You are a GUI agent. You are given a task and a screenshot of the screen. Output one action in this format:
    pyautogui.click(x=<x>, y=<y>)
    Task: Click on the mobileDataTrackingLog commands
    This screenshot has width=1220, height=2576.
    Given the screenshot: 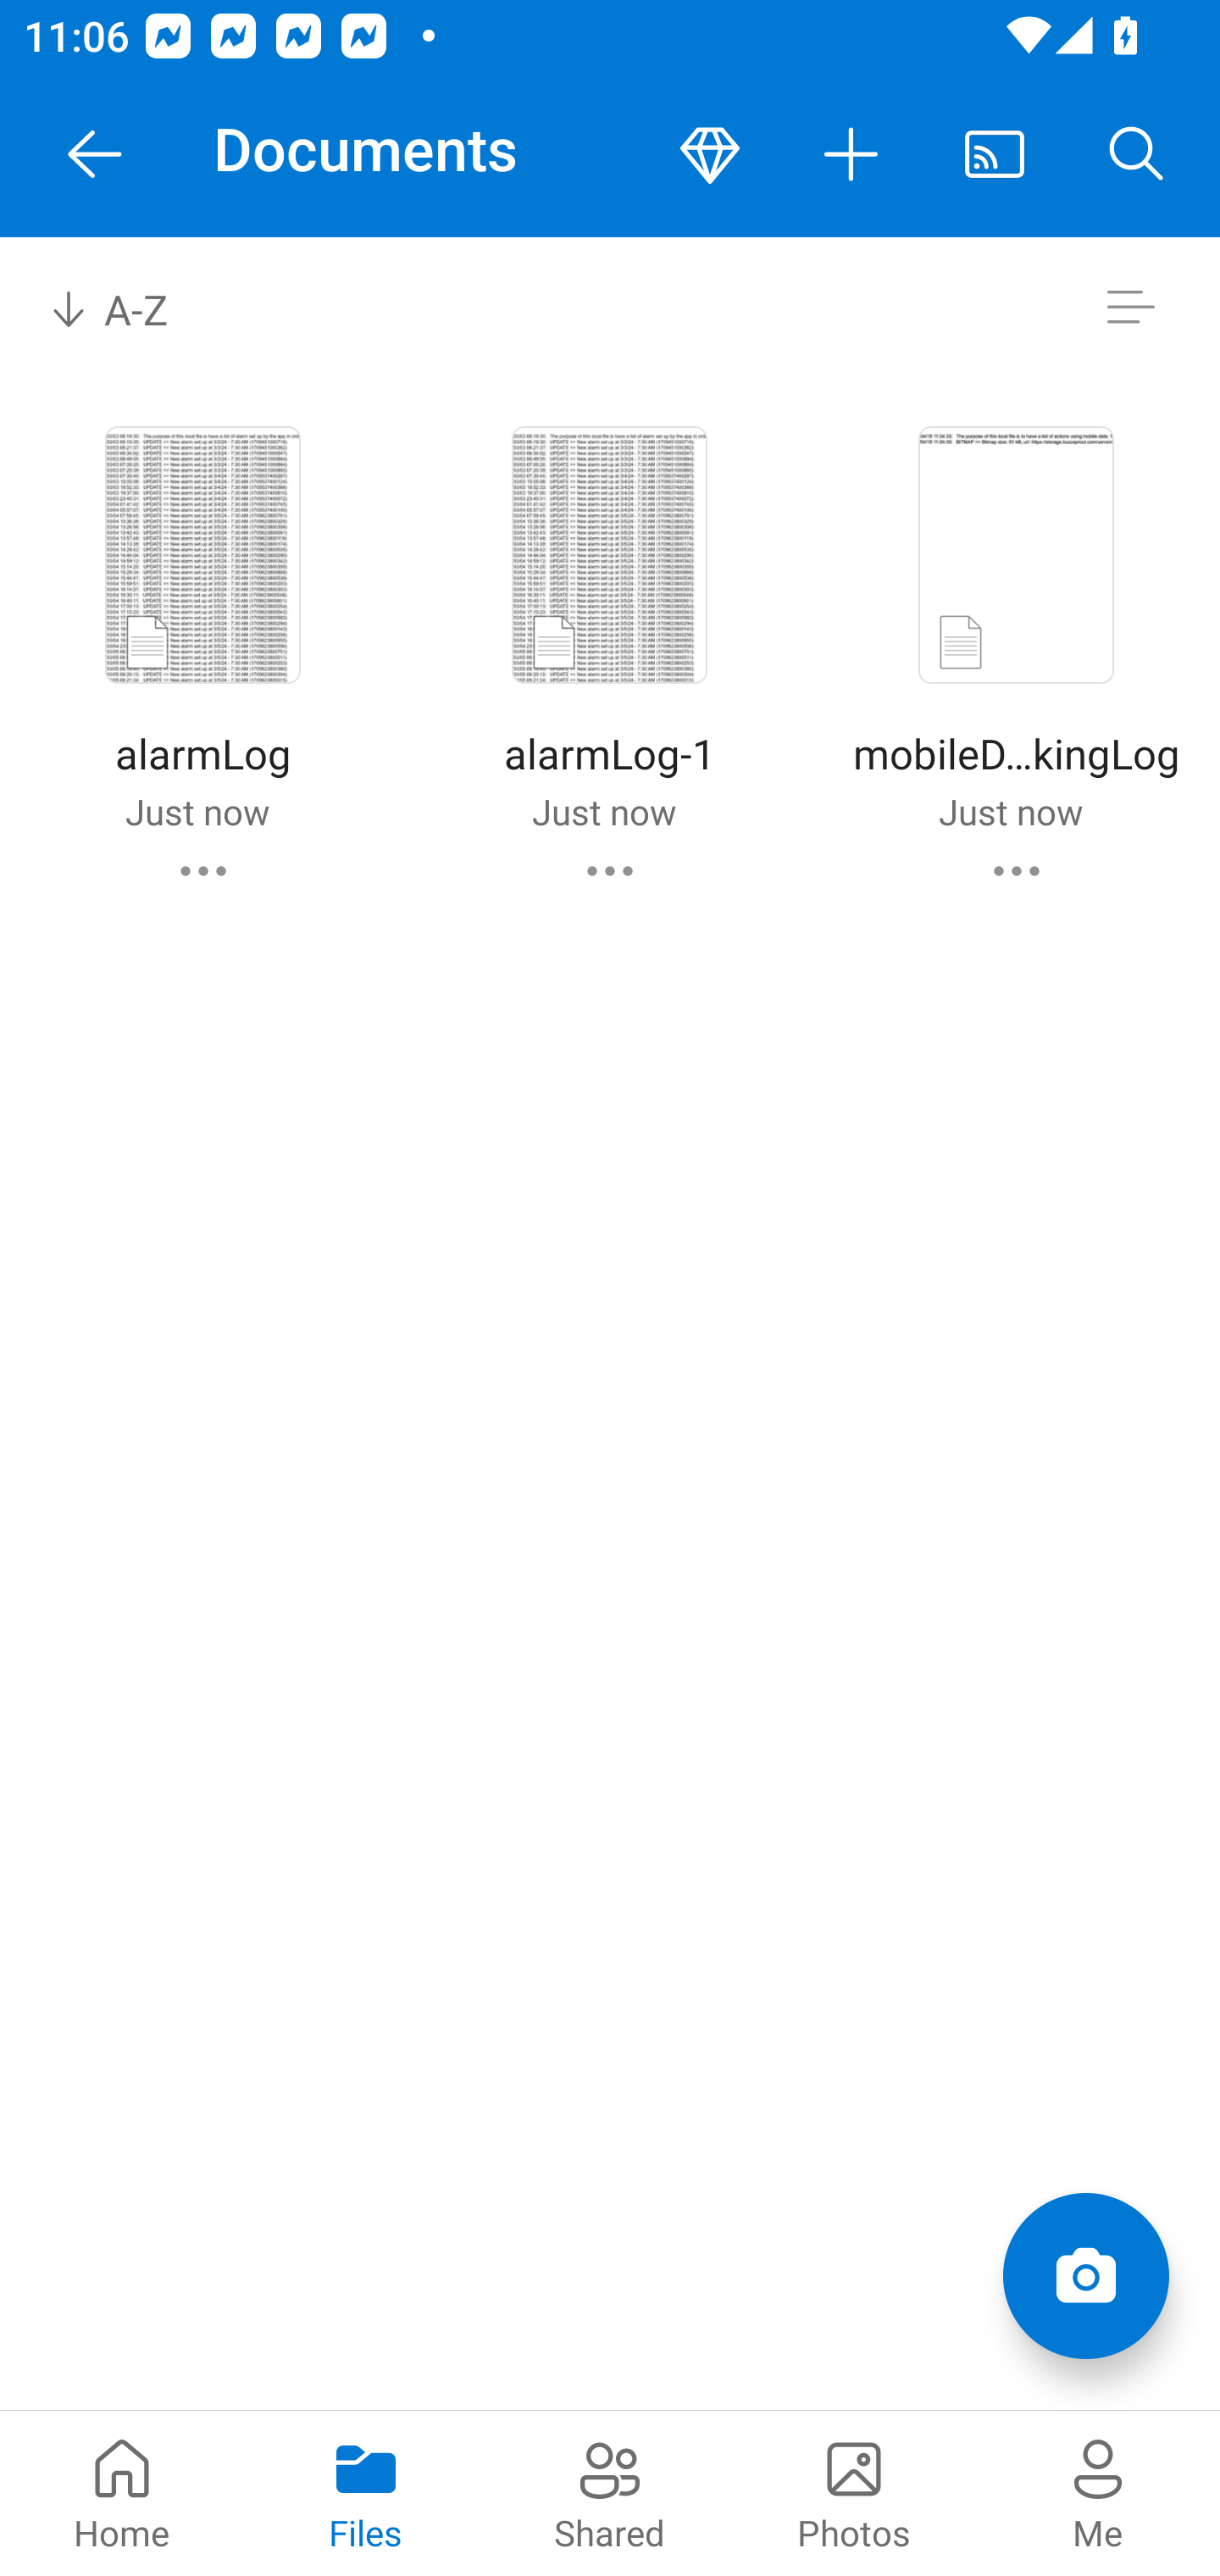 What is the action you would take?
    pyautogui.click(x=1016, y=870)
    